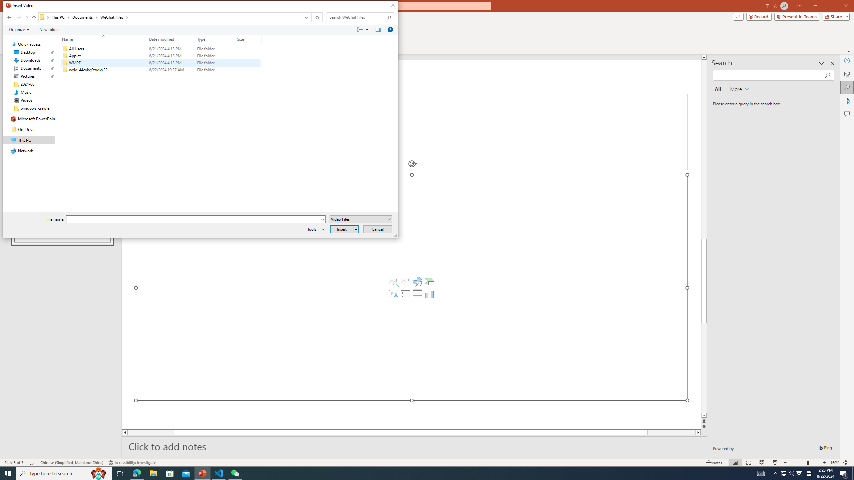 Image resolution: width=854 pixels, height=480 pixels. I want to click on WMPF, so click(160, 63).